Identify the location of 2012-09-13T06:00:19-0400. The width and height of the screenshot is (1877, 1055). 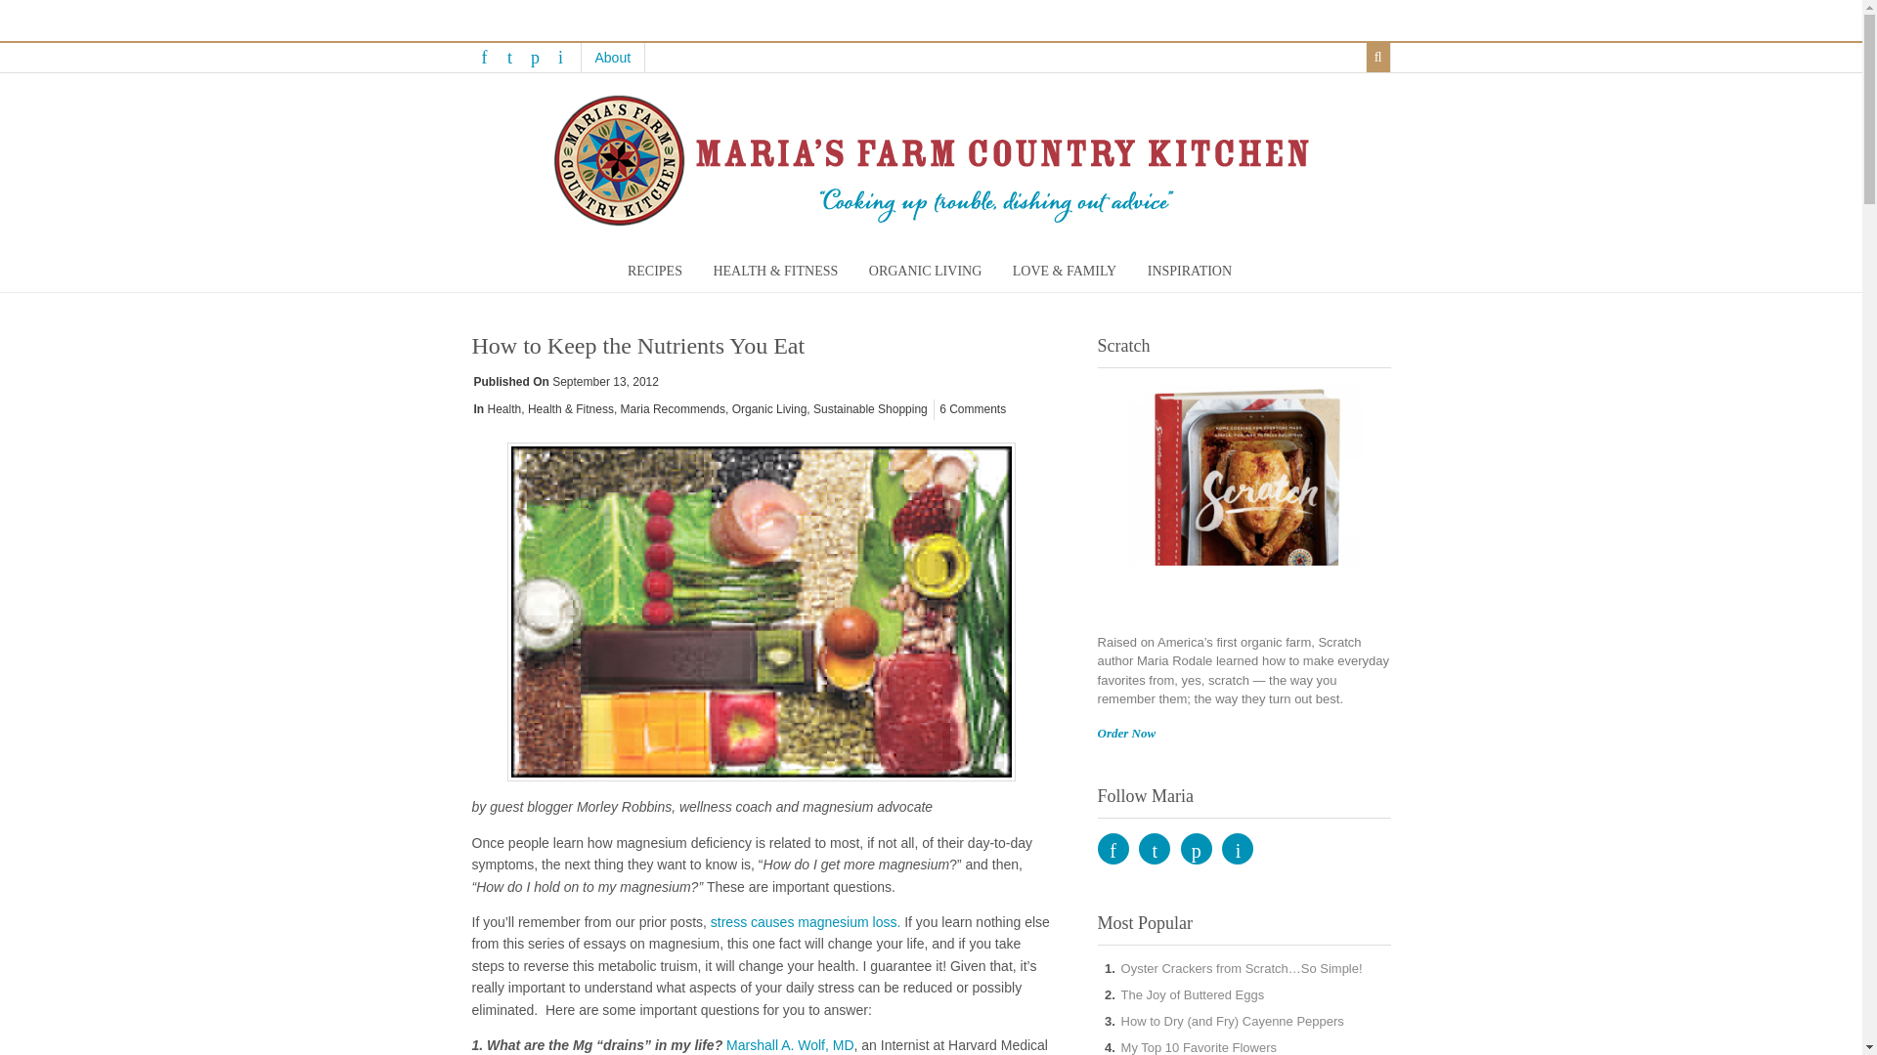
(604, 382).